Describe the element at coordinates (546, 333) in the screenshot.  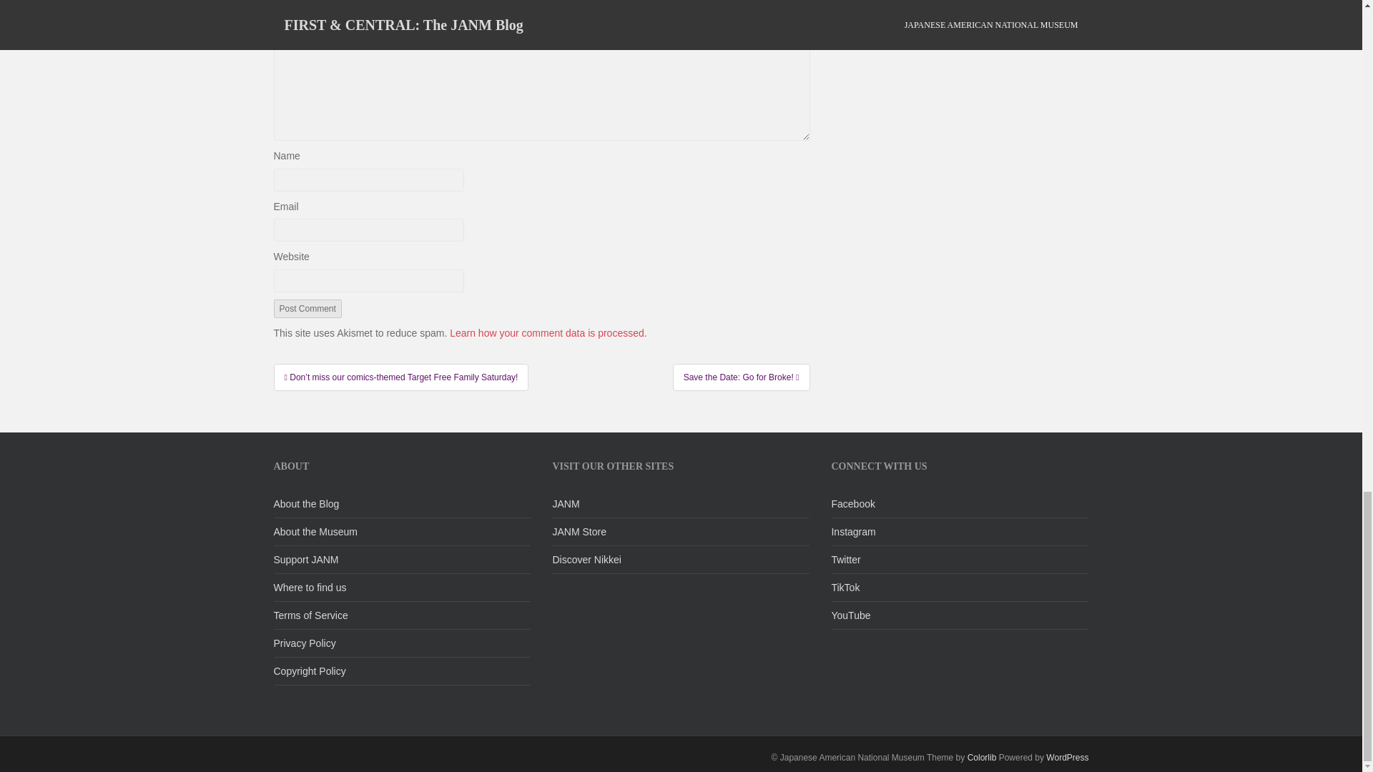
I see `Learn how your comment data is processed` at that location.